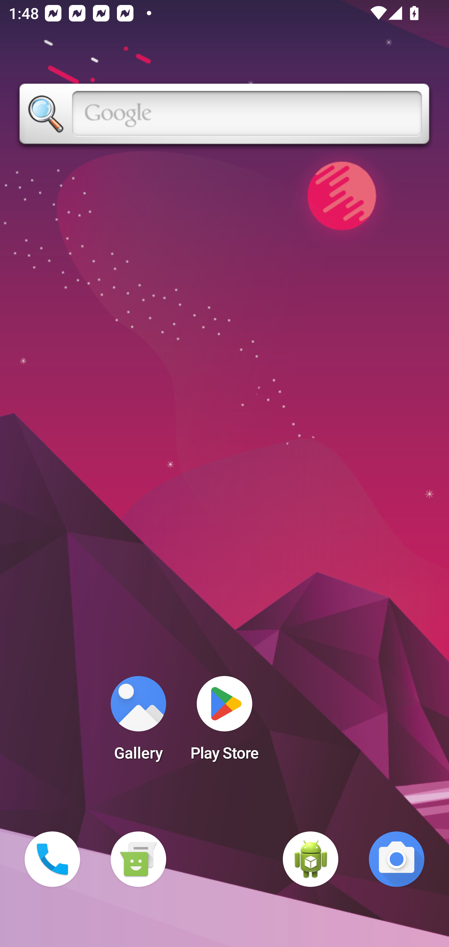 This screenshot has width=449, height=947. Describe the element at coordinates (138, 859) in the screenshot. I see `Messaging` at that location.